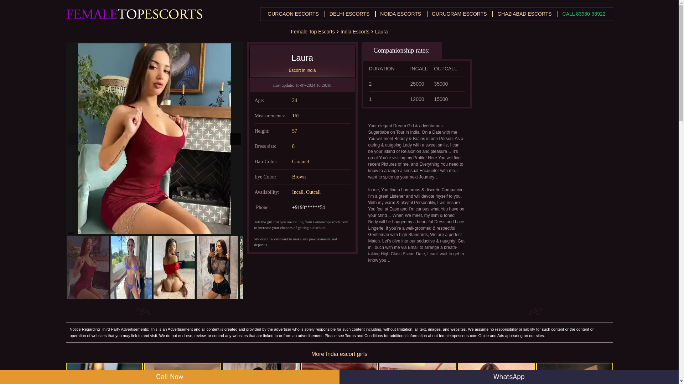 Image resolution: width=684 pixels, height=384 pixels. Describe the element at coordinates (400, 14) in the screenshot. I see `NOIDA ESCORTS` at that location.